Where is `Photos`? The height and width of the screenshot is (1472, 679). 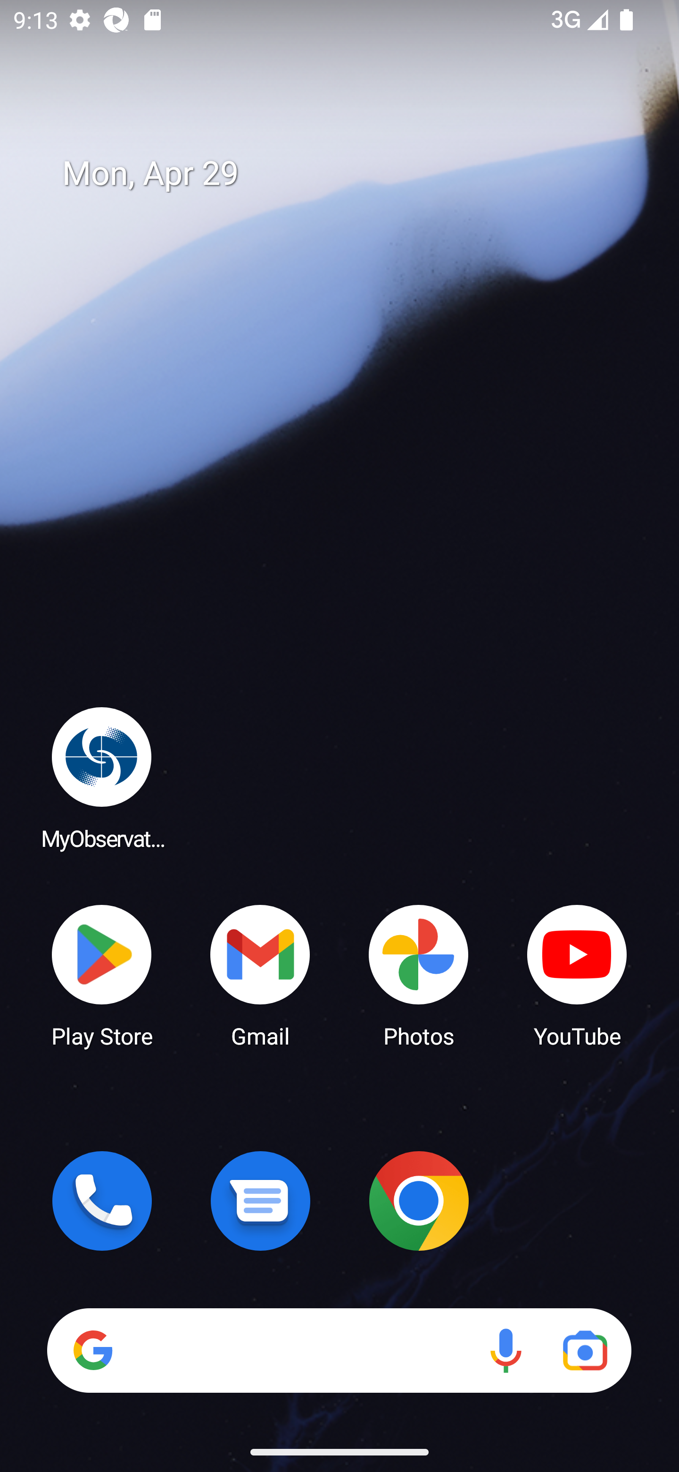
Photos is located at coordinates (419, 975).